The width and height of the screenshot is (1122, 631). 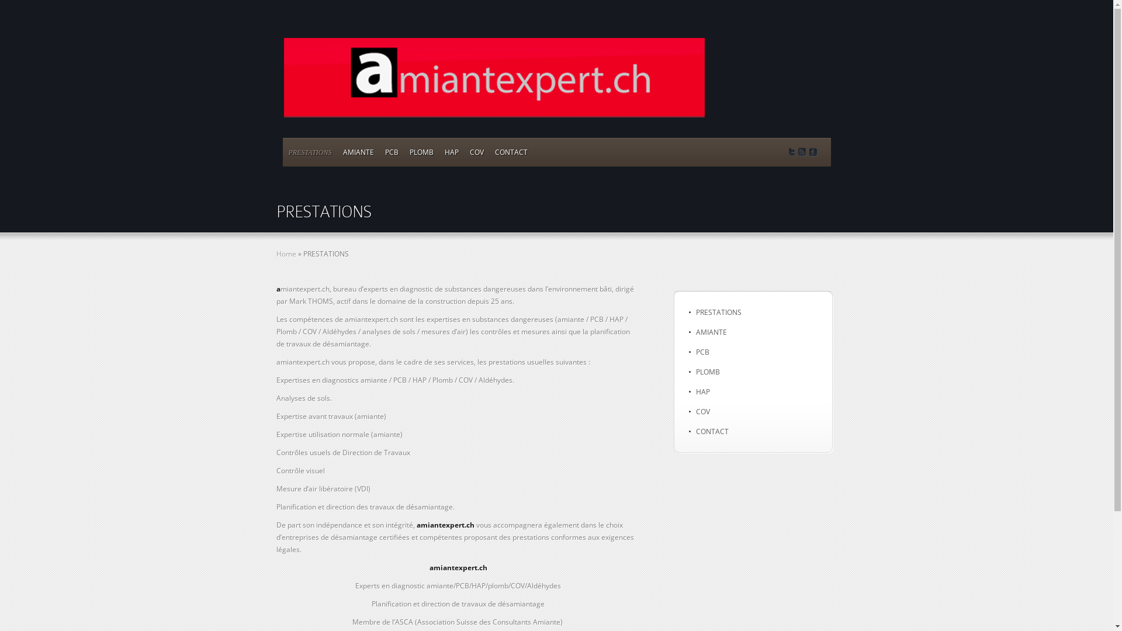 I want to click on PCB, so click(x=392, y=152).